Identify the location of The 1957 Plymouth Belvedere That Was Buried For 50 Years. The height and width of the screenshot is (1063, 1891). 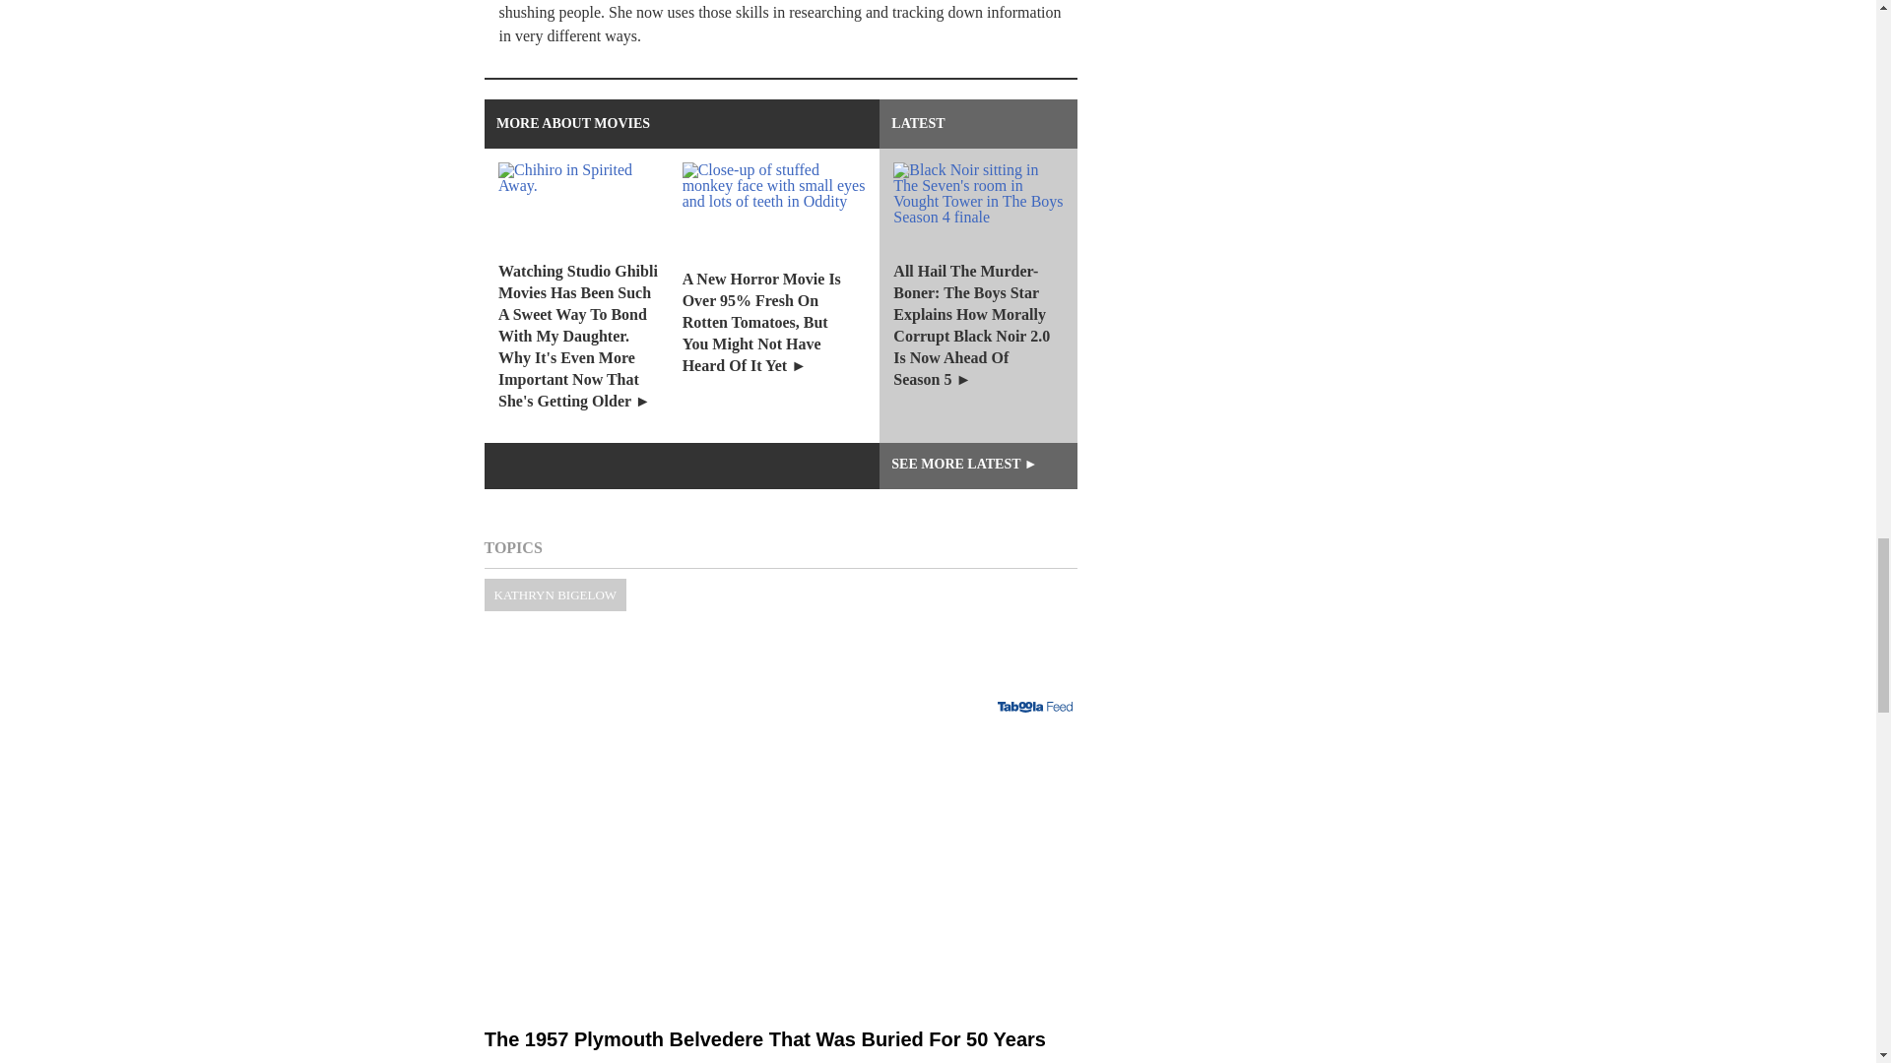
(780, 857).